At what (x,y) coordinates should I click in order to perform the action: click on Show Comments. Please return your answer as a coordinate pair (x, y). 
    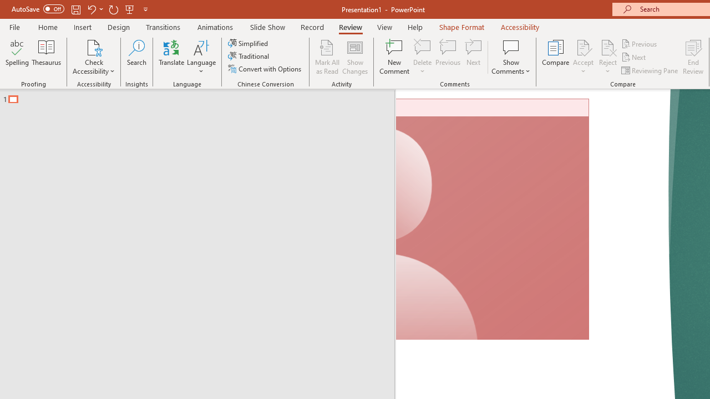
    Looking at the image, I should click on (511, 47).